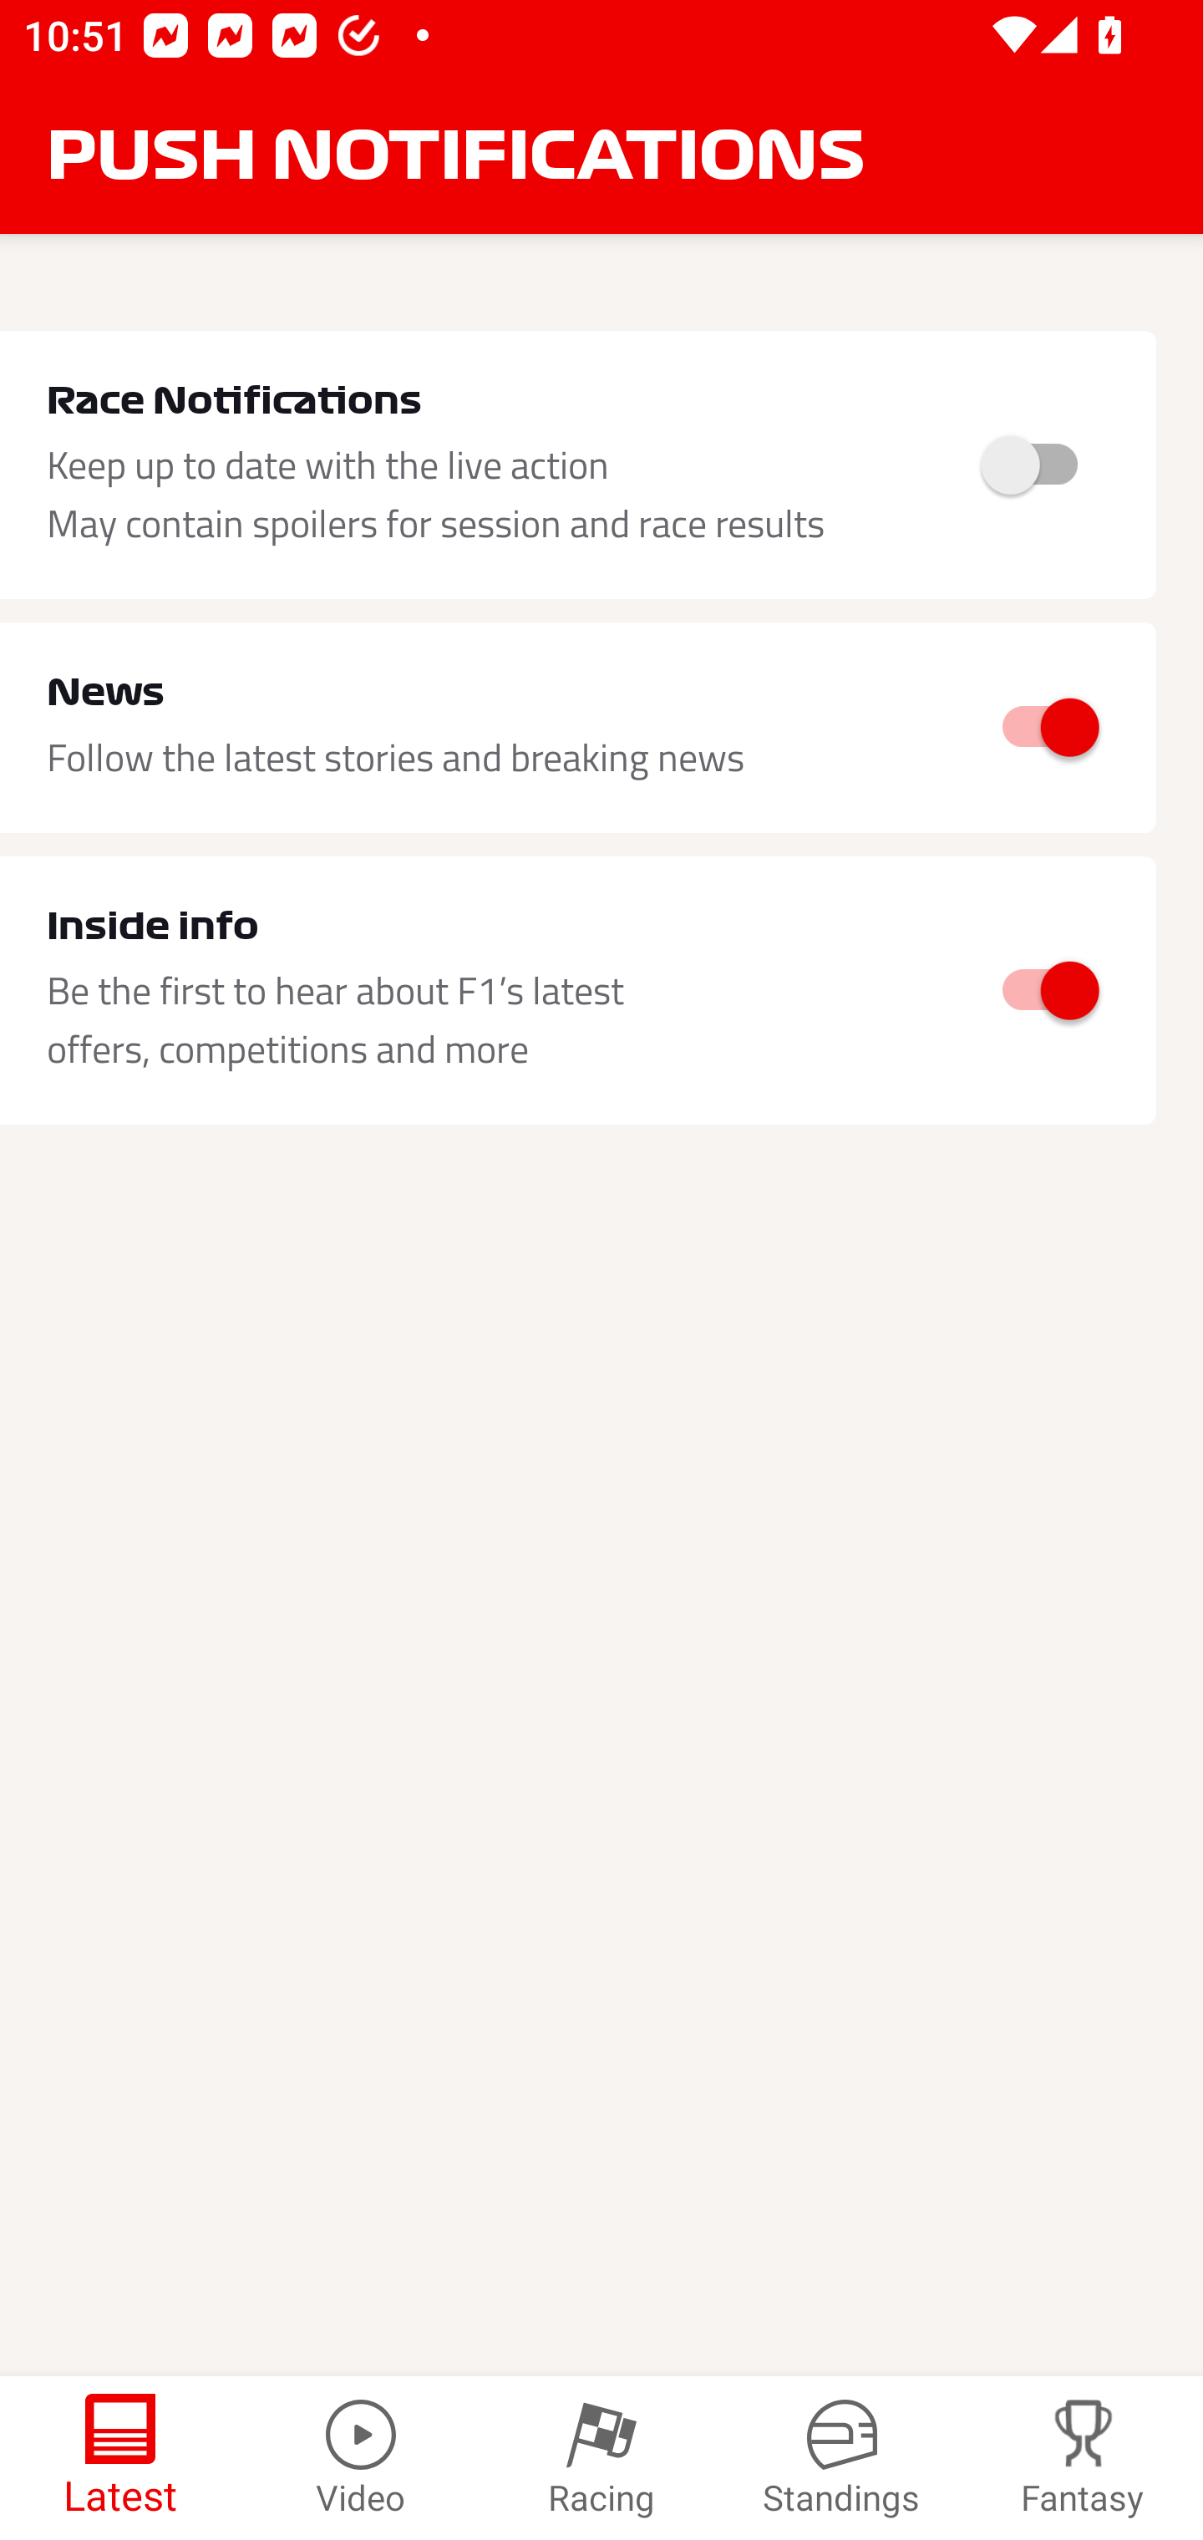 This screenshot has width=1203, height=2540. I want to click on Fantasy, so click(1083, 2458).